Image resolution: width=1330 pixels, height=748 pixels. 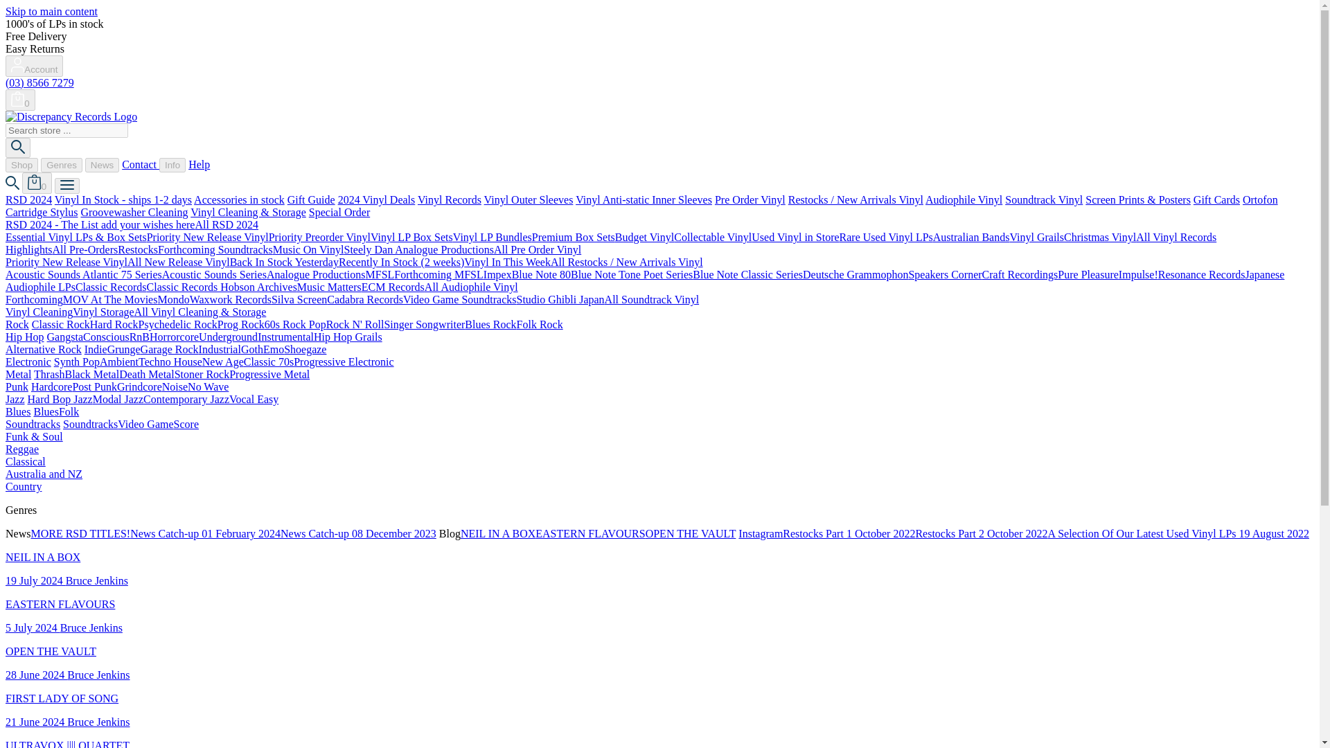 What do you see at coordinates (207, 237) in the screenshot?
I see `Priority New Release Vinyl` at bounding box center [207, 237].